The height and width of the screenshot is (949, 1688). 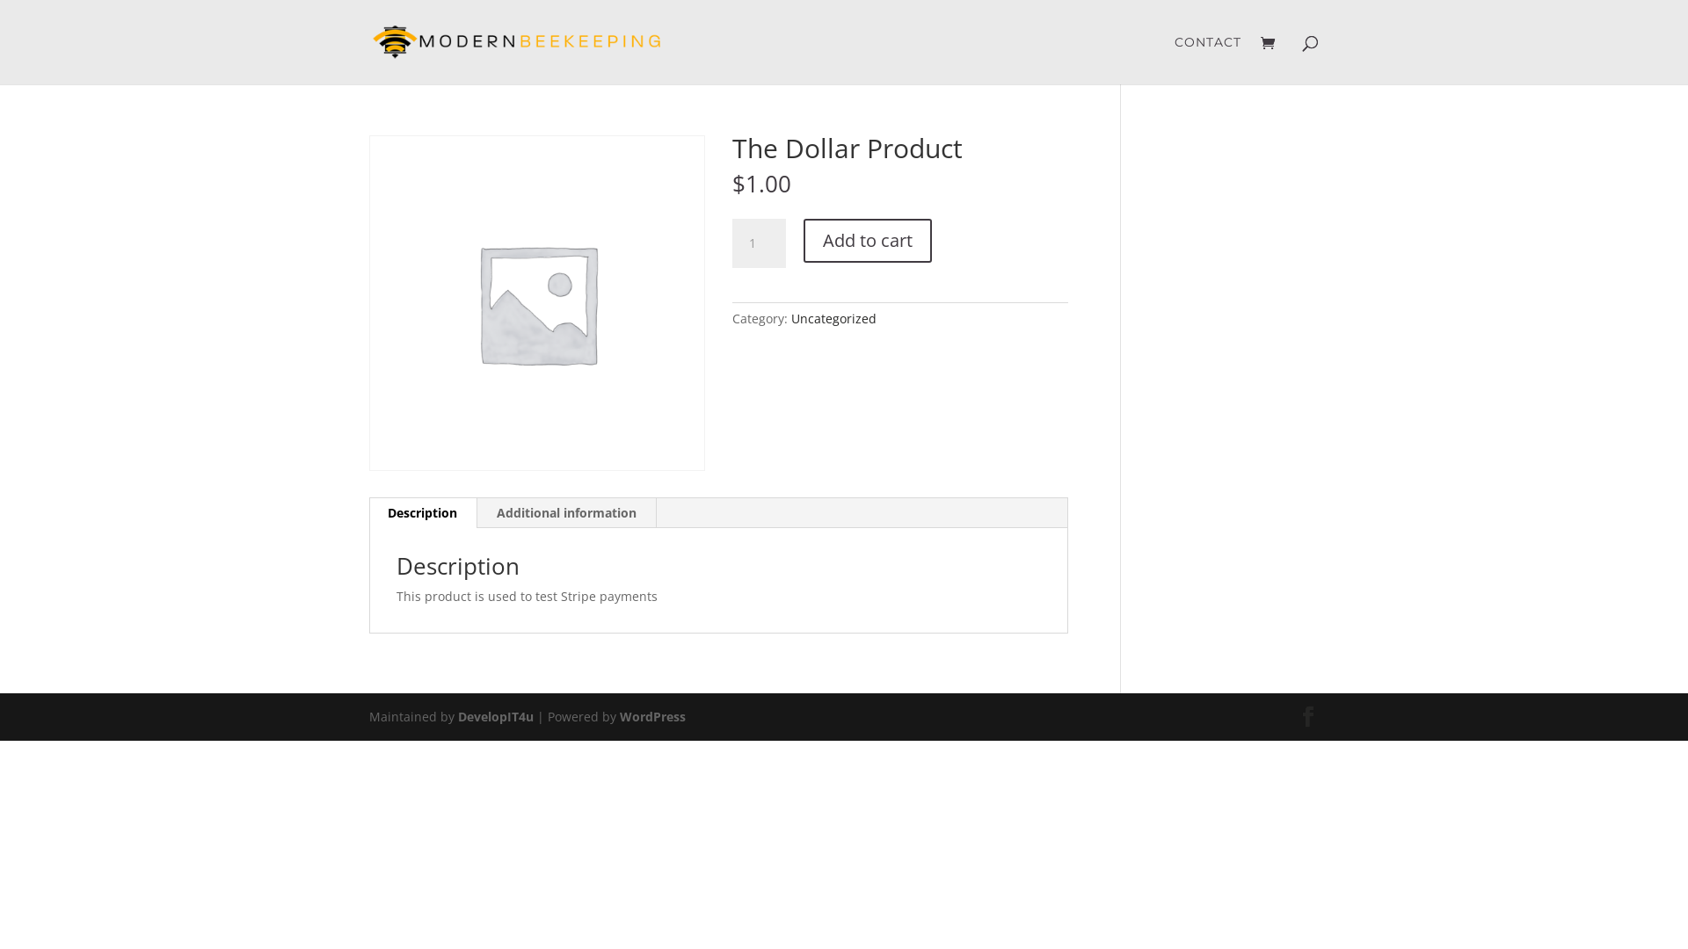 What do you see at coordinates (868, 241) in the screenshot?
I see `Add to cart` at bounding box center [868, 241].